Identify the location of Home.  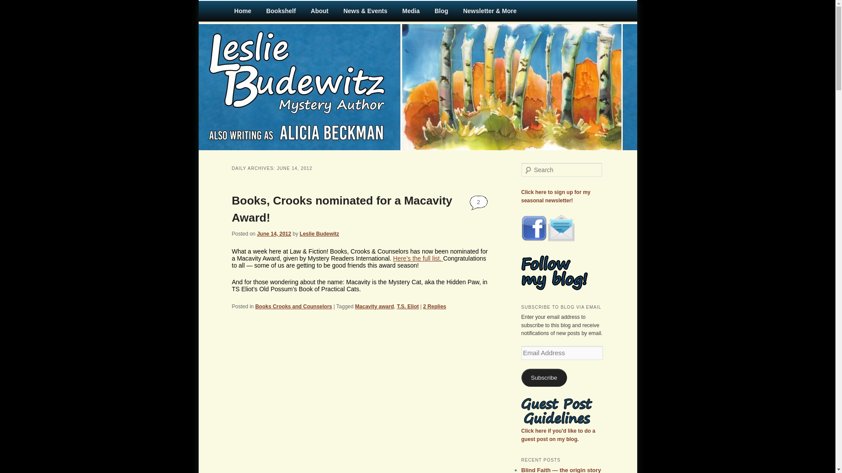
(242, 11).